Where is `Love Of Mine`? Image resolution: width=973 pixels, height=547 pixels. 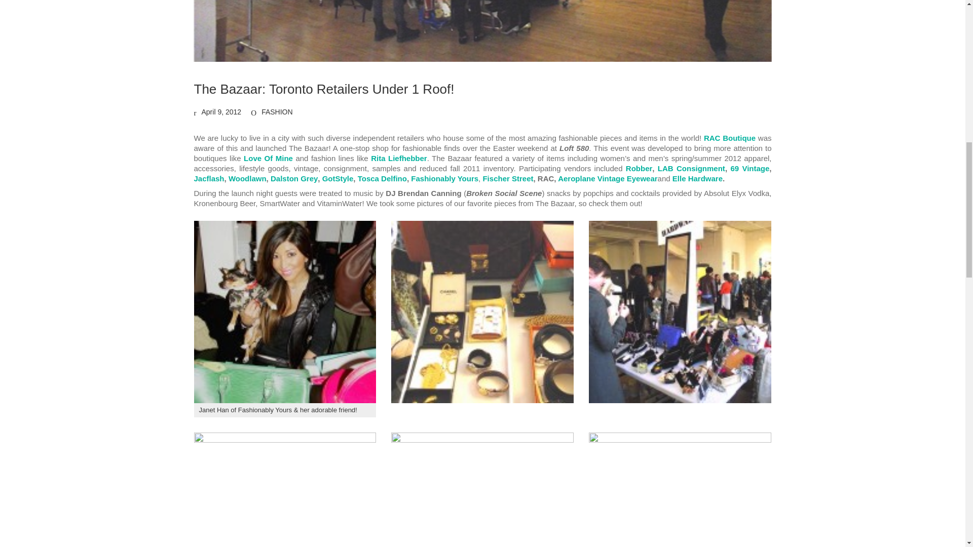
Love Of Mine is located at coordinates (268, 158).